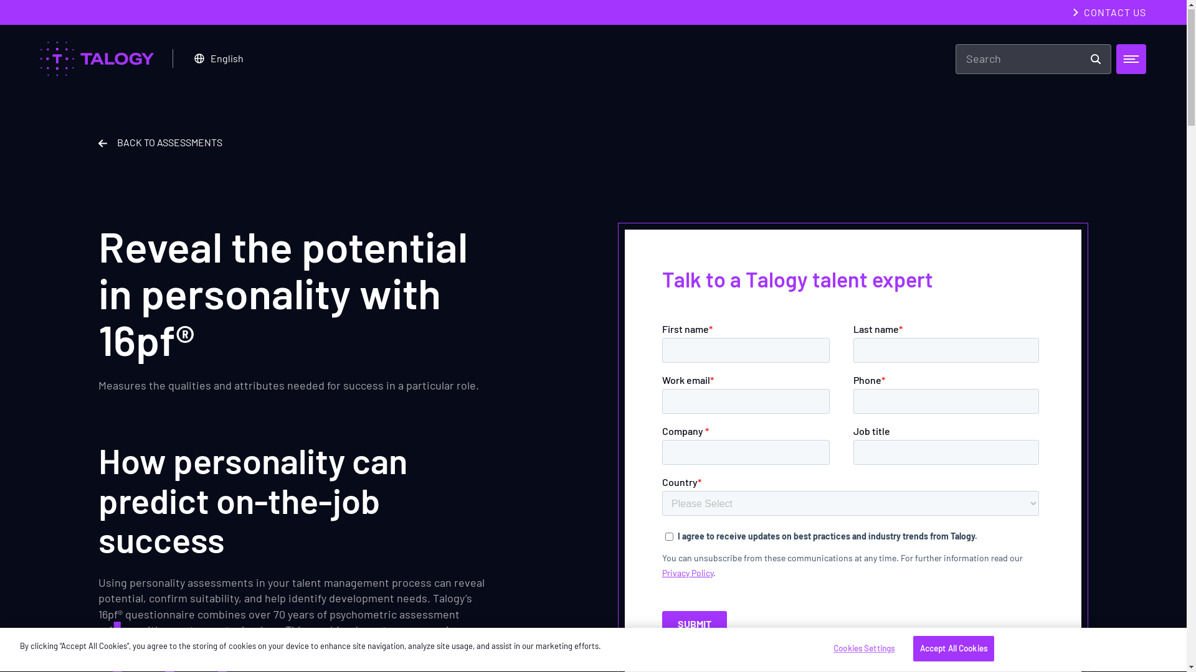  I want to click on Cookies Settings, so click(865, 650).